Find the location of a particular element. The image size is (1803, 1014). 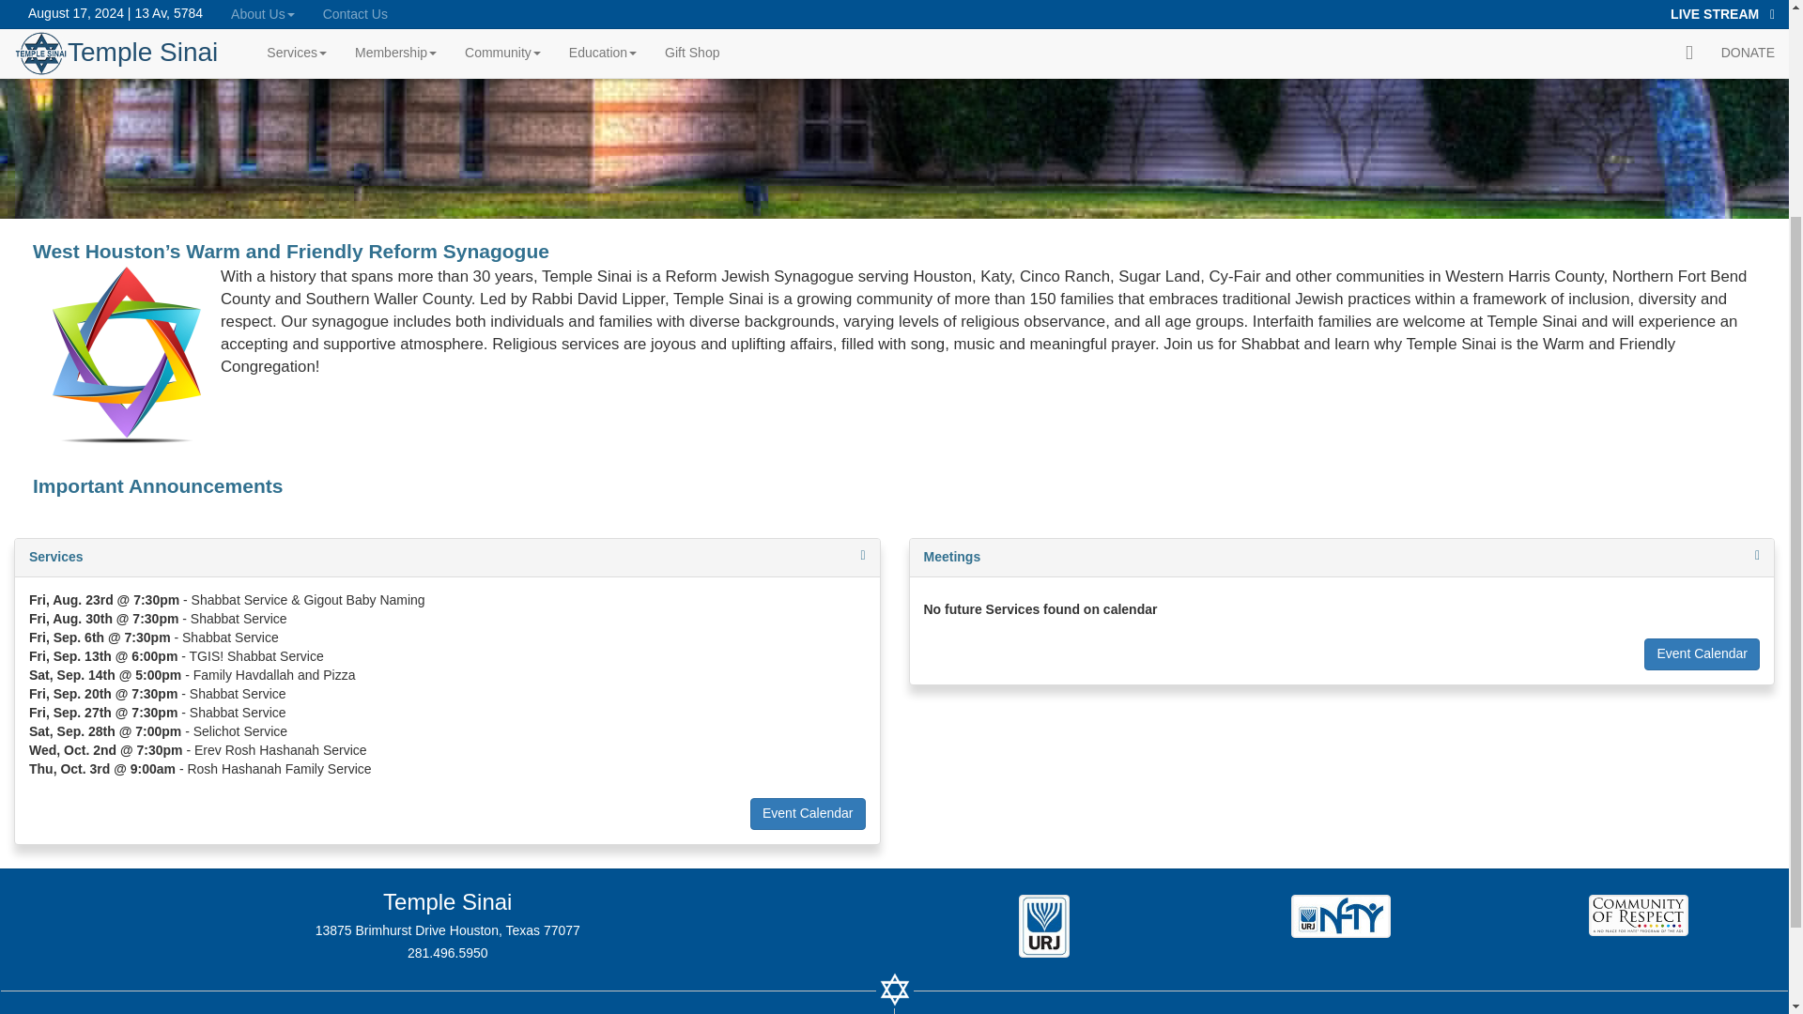

Event Calendar is located at coordinates (1702, 653).